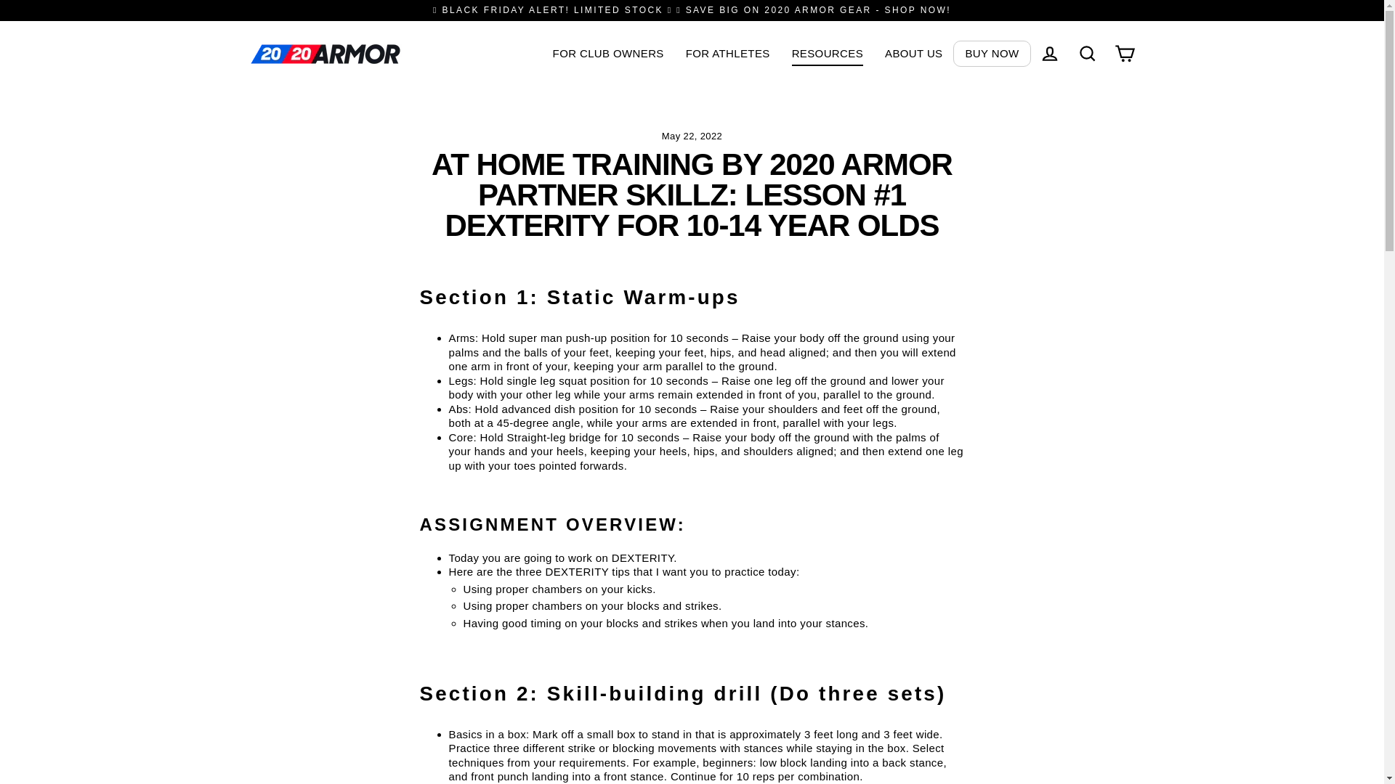 This screenshot has height=784, width=1395. I want to click on Search, so click(1087, 54).